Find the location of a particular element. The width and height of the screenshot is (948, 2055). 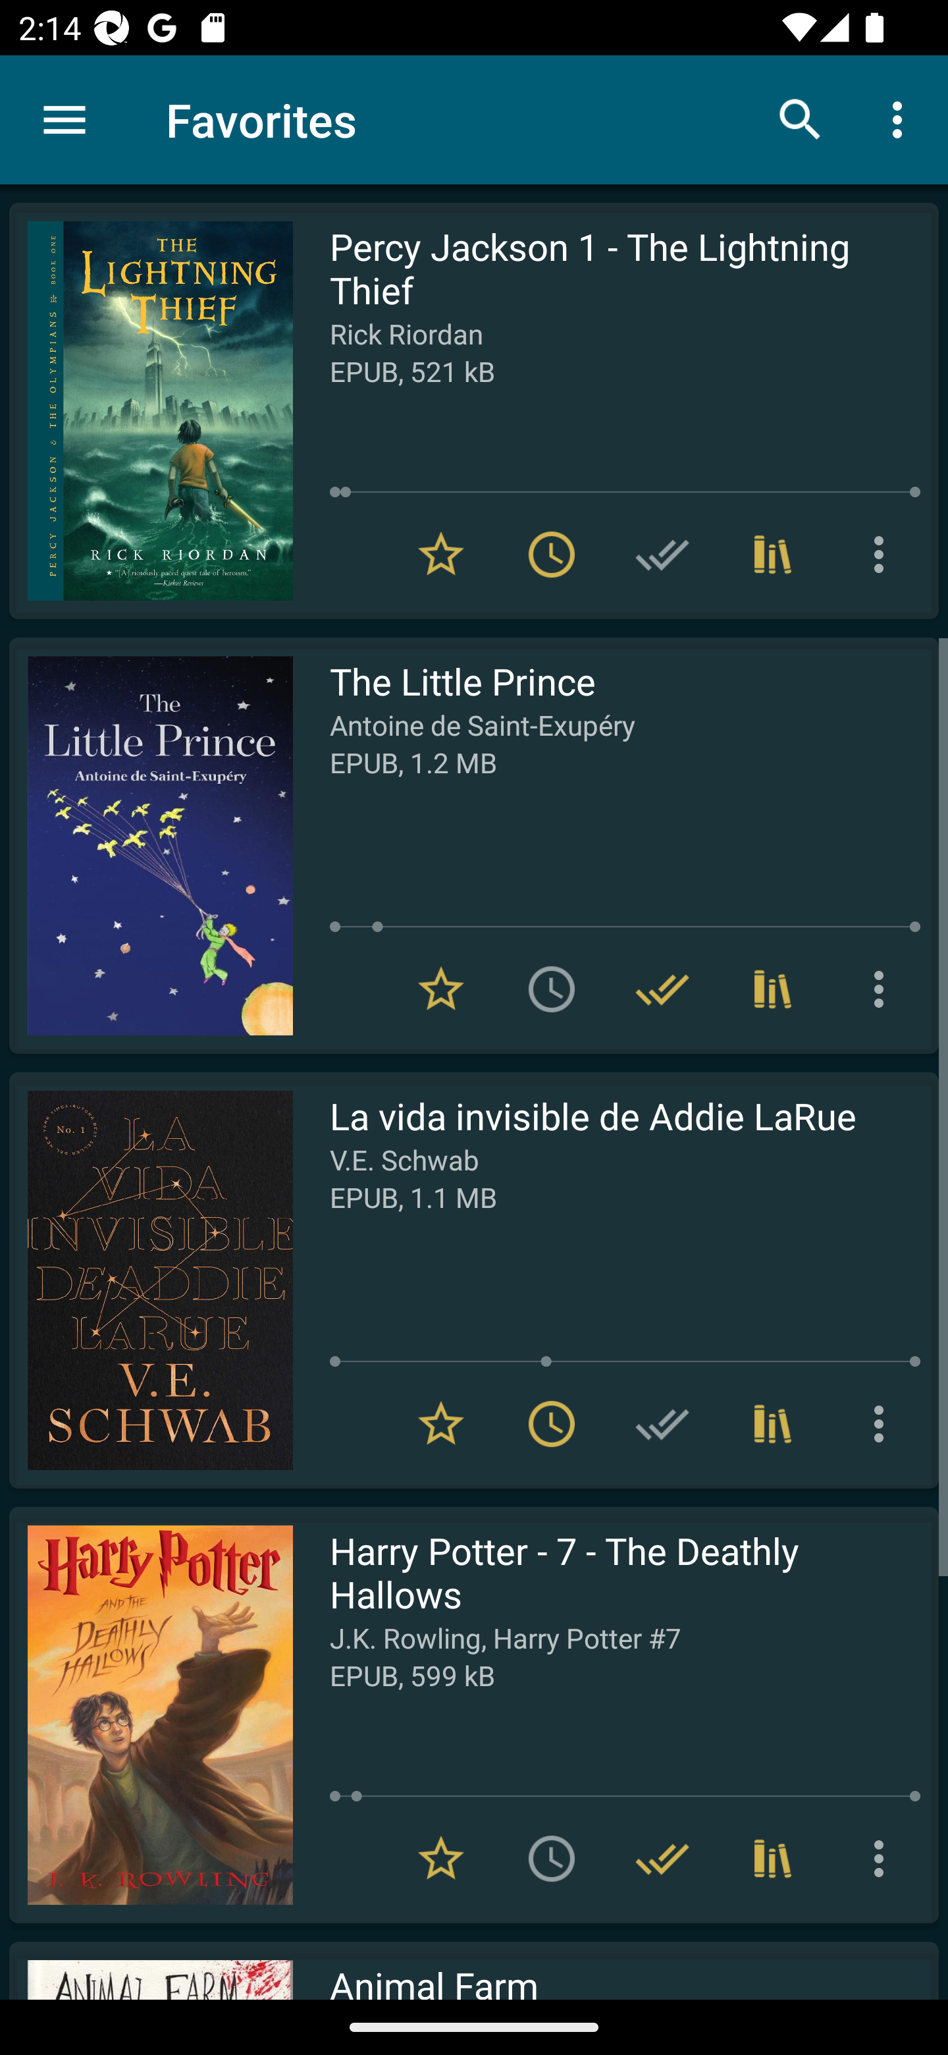

Add to Have read is located at coordinates (662, 555).